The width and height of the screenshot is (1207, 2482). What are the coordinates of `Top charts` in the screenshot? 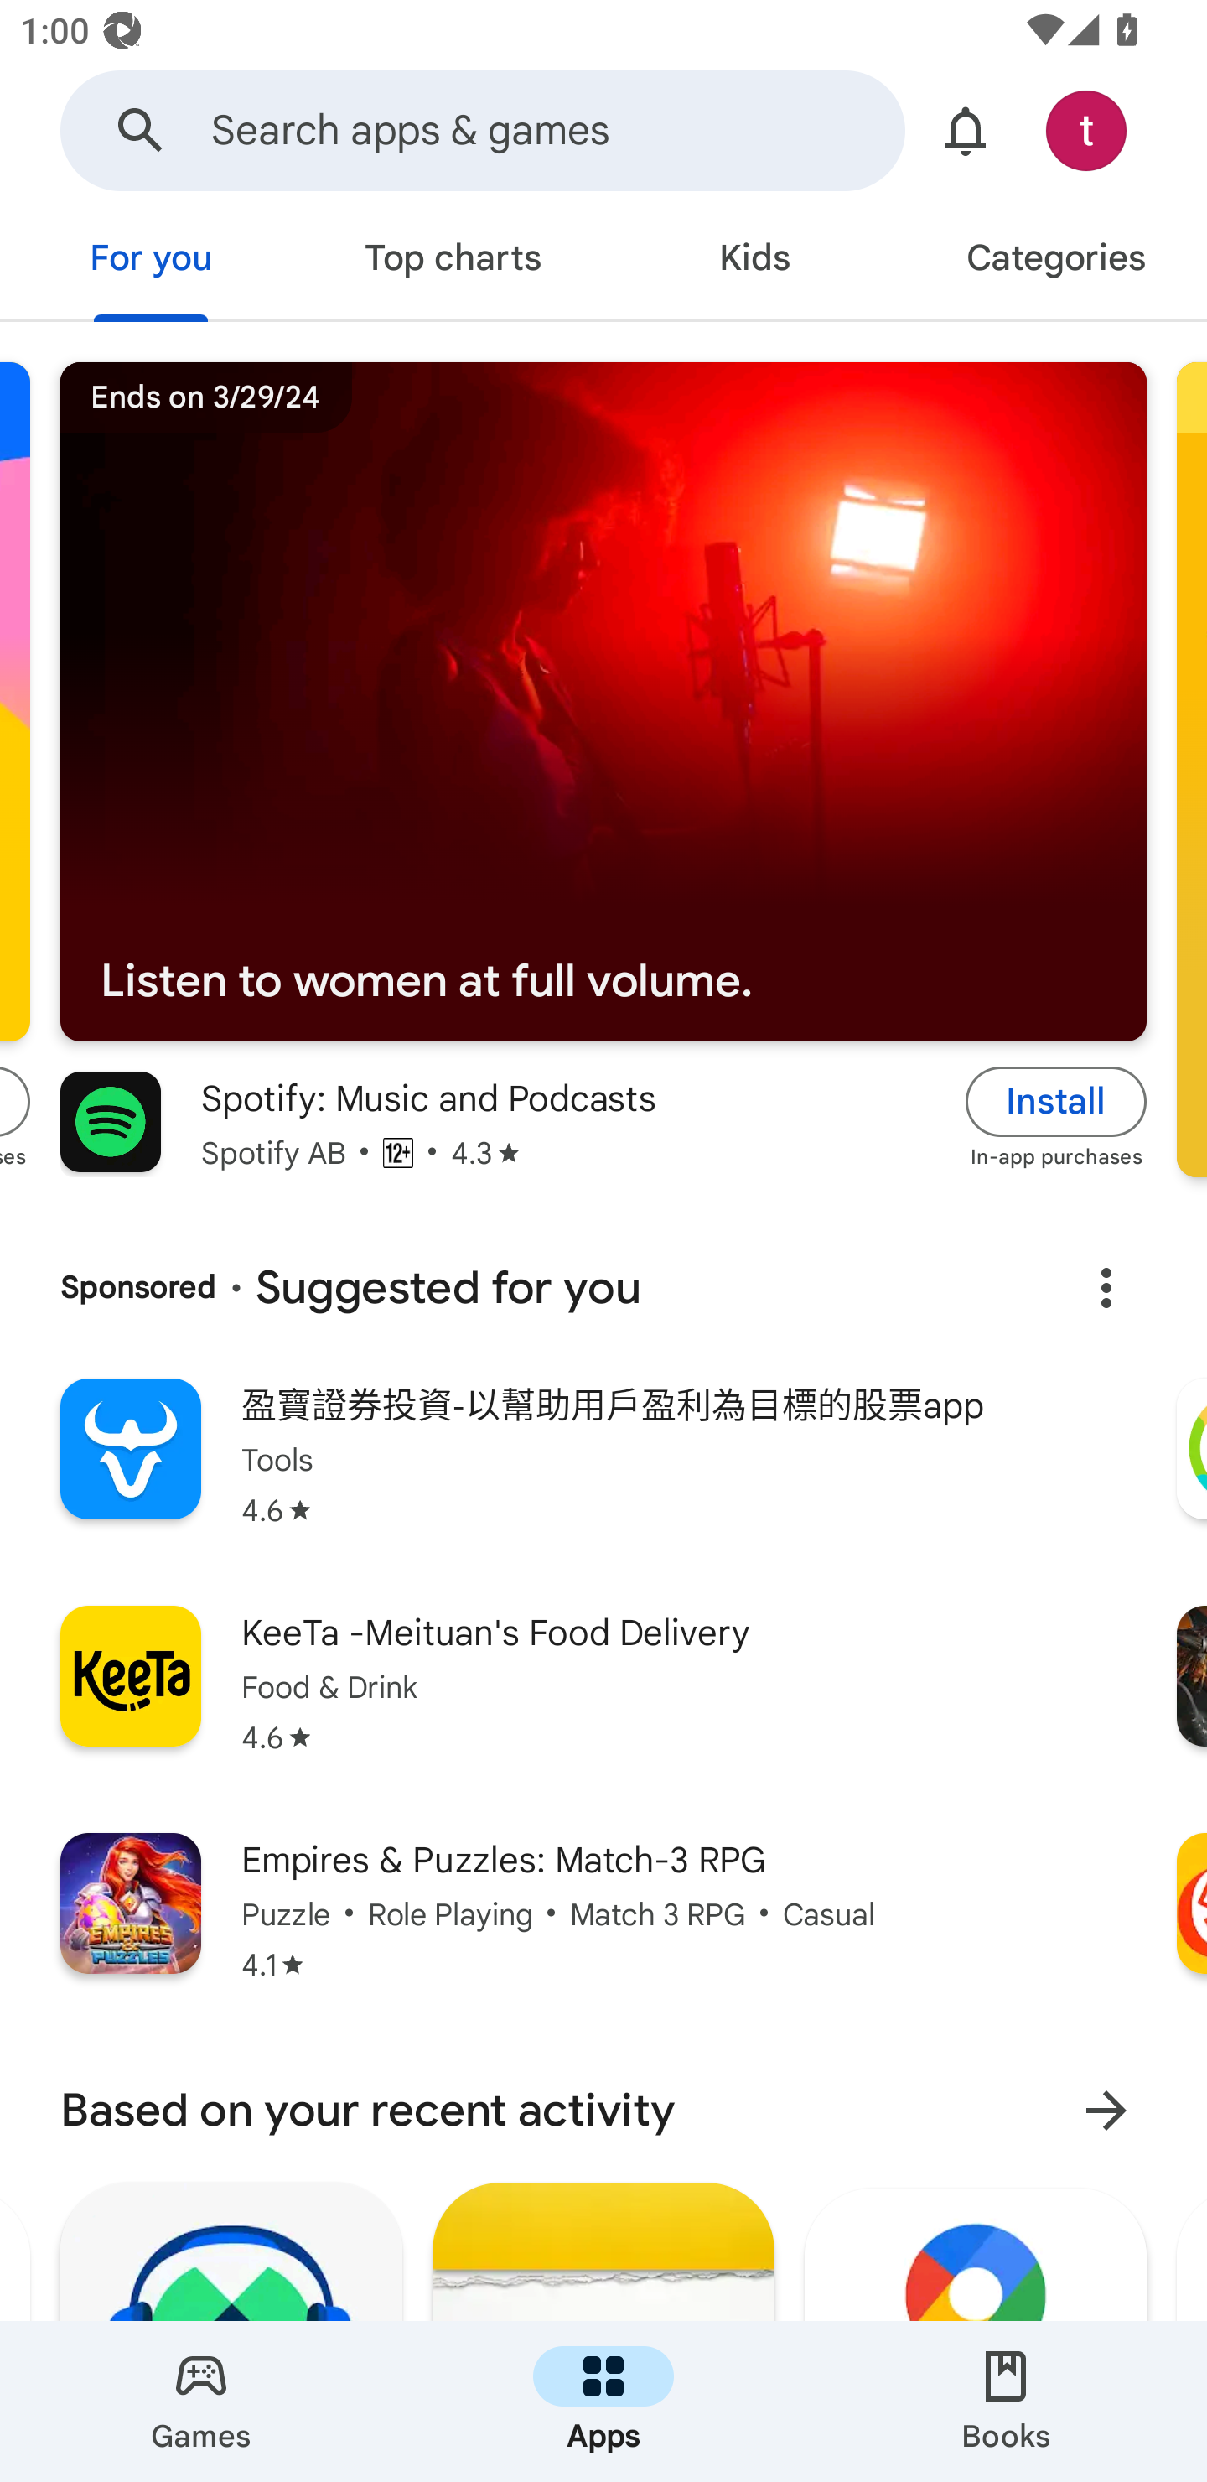 It's located at (453, 262).